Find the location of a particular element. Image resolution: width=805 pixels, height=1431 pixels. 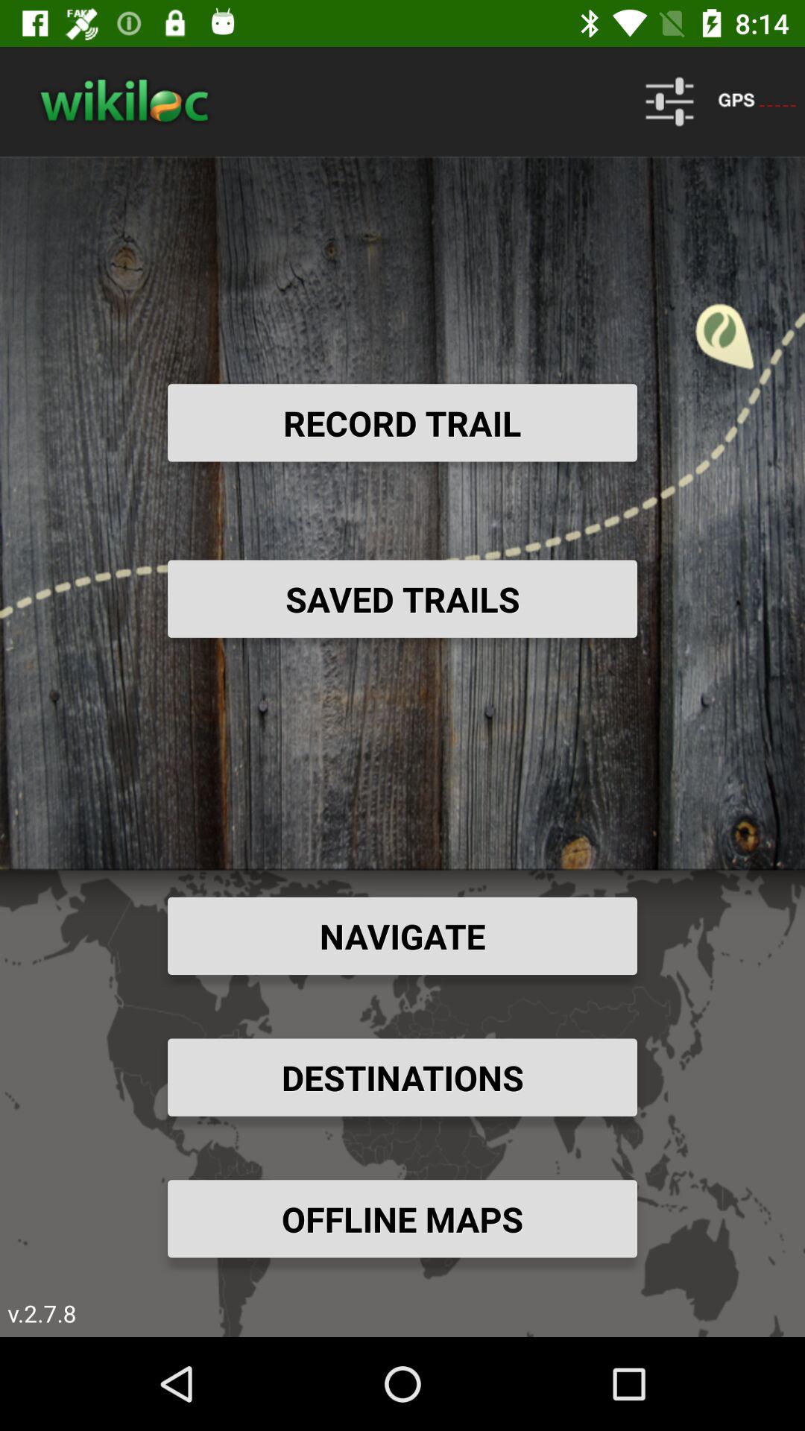

choose item below saved trails item is located at coordinates (402, 935).